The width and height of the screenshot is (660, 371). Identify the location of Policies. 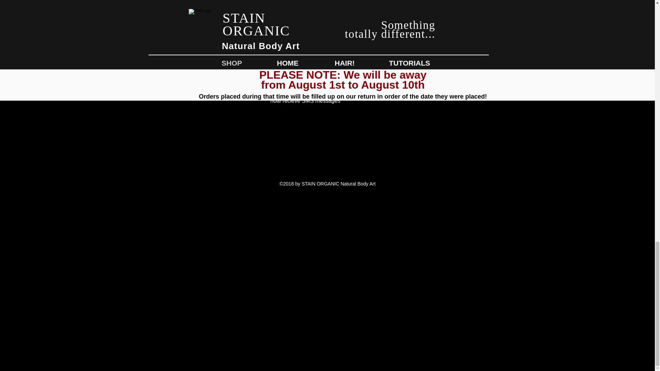
(208, 84).